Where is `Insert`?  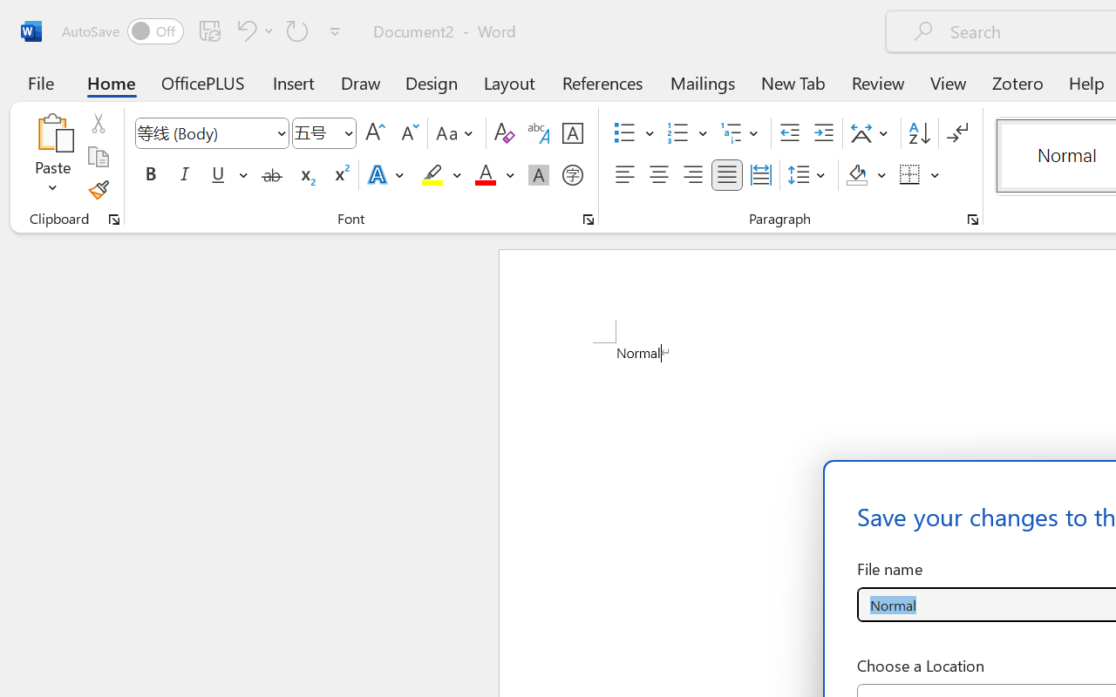 Insert is located at coordinates (295, 82).